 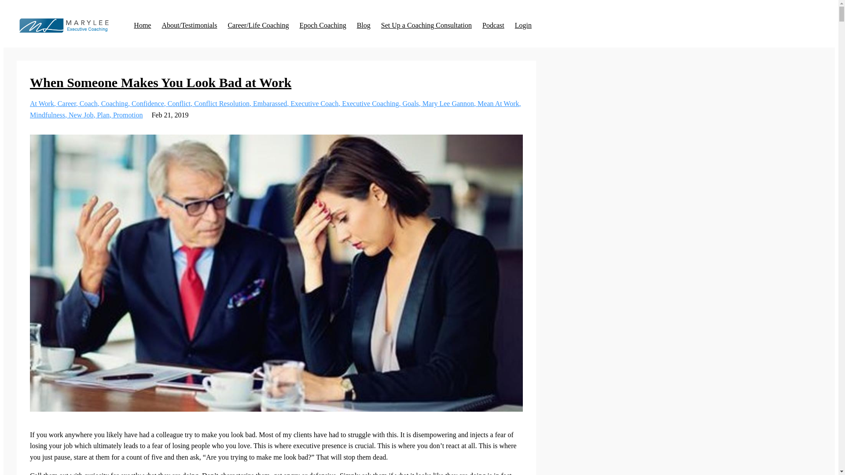 What do you see at coordinates (83, 115) in the screenshot?
I see `New Job` at bounding box center [83, 115].